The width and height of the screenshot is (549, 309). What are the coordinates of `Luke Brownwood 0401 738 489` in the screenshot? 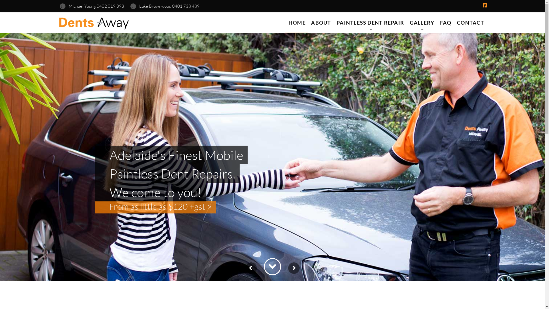 It's located at (165, 6).